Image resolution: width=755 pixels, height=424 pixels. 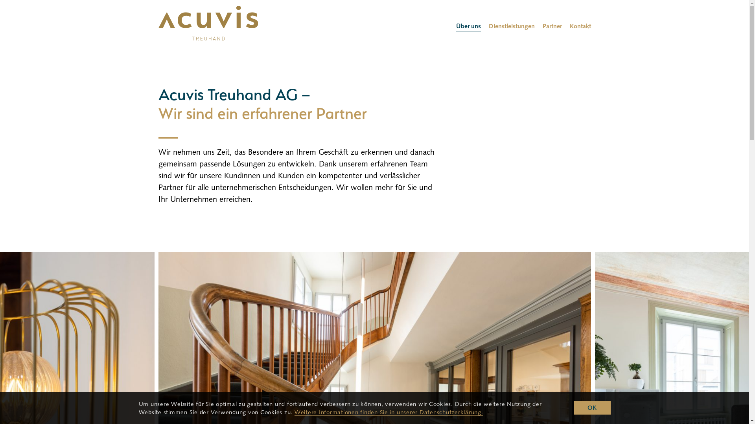 What do you see at coordinates (552, 26) in the screenshot?
I see `Partner` at bounding box center [552, 26].